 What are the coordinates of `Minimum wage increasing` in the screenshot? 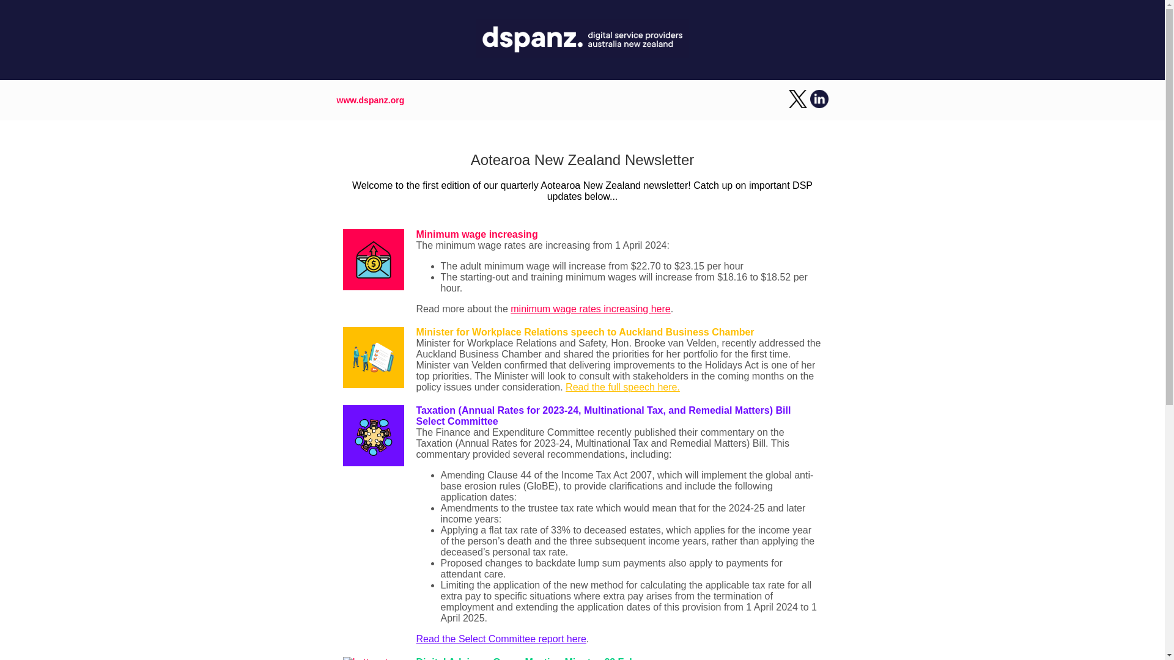 It's located at (476, 234).